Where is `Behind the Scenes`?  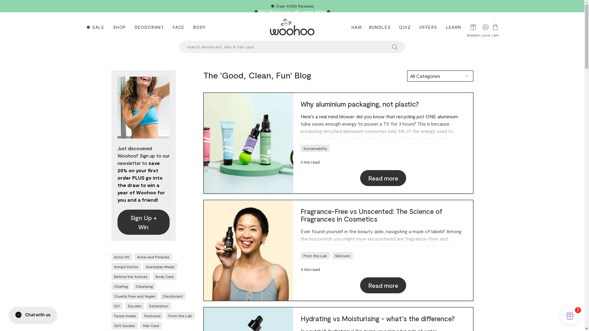
Behind the Scenes is located at coordinates (131, 276).